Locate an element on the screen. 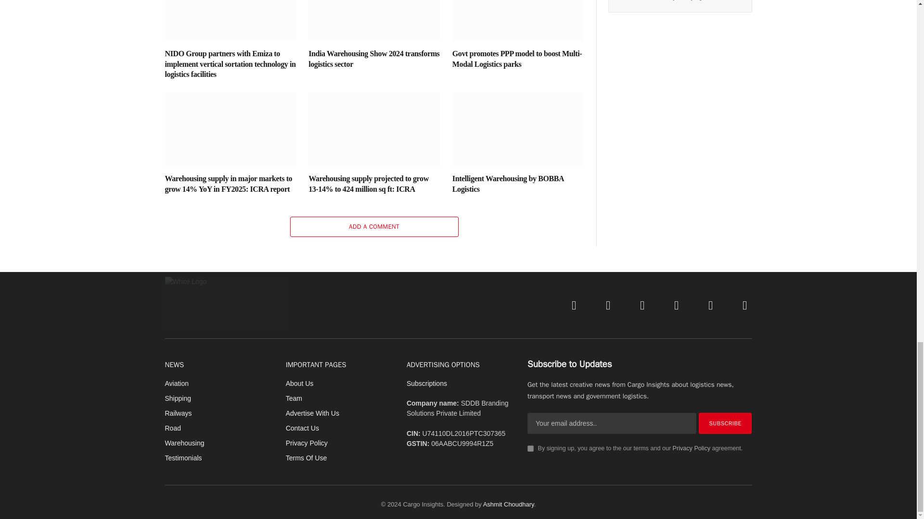  Subscribe is located at coordinates (725, 423).